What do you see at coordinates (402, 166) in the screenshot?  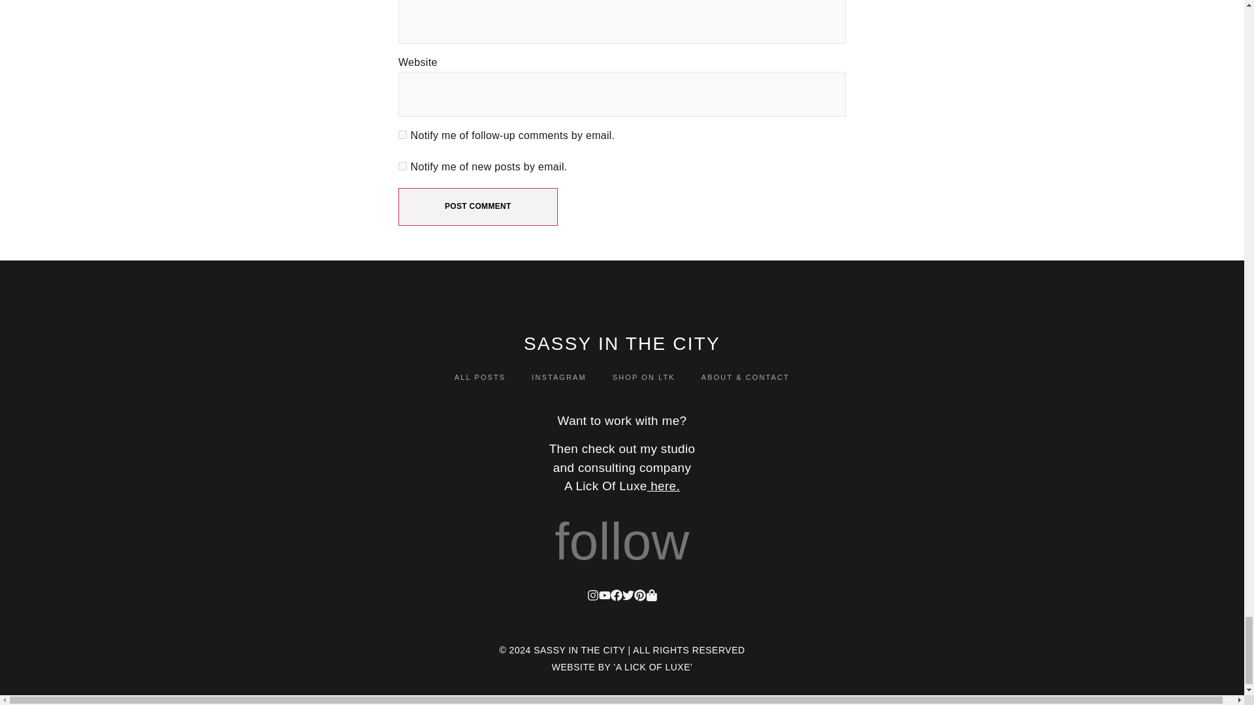 I see `subscribe` at bounding box center [402, 166].